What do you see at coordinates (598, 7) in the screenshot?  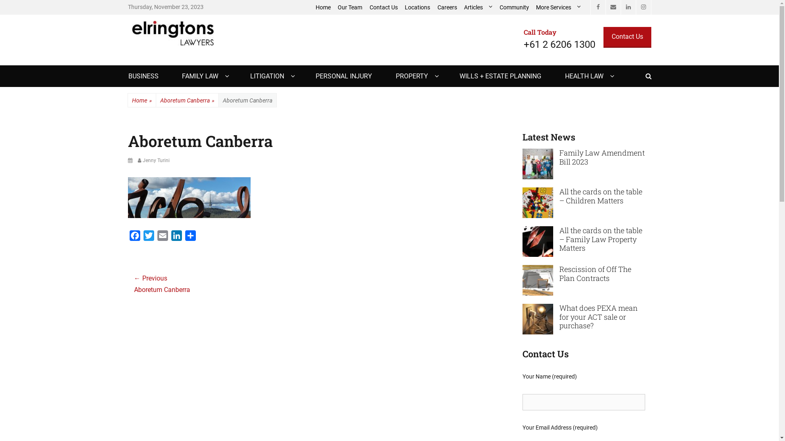 I see `Facebook` at bounding box center [598, 7].